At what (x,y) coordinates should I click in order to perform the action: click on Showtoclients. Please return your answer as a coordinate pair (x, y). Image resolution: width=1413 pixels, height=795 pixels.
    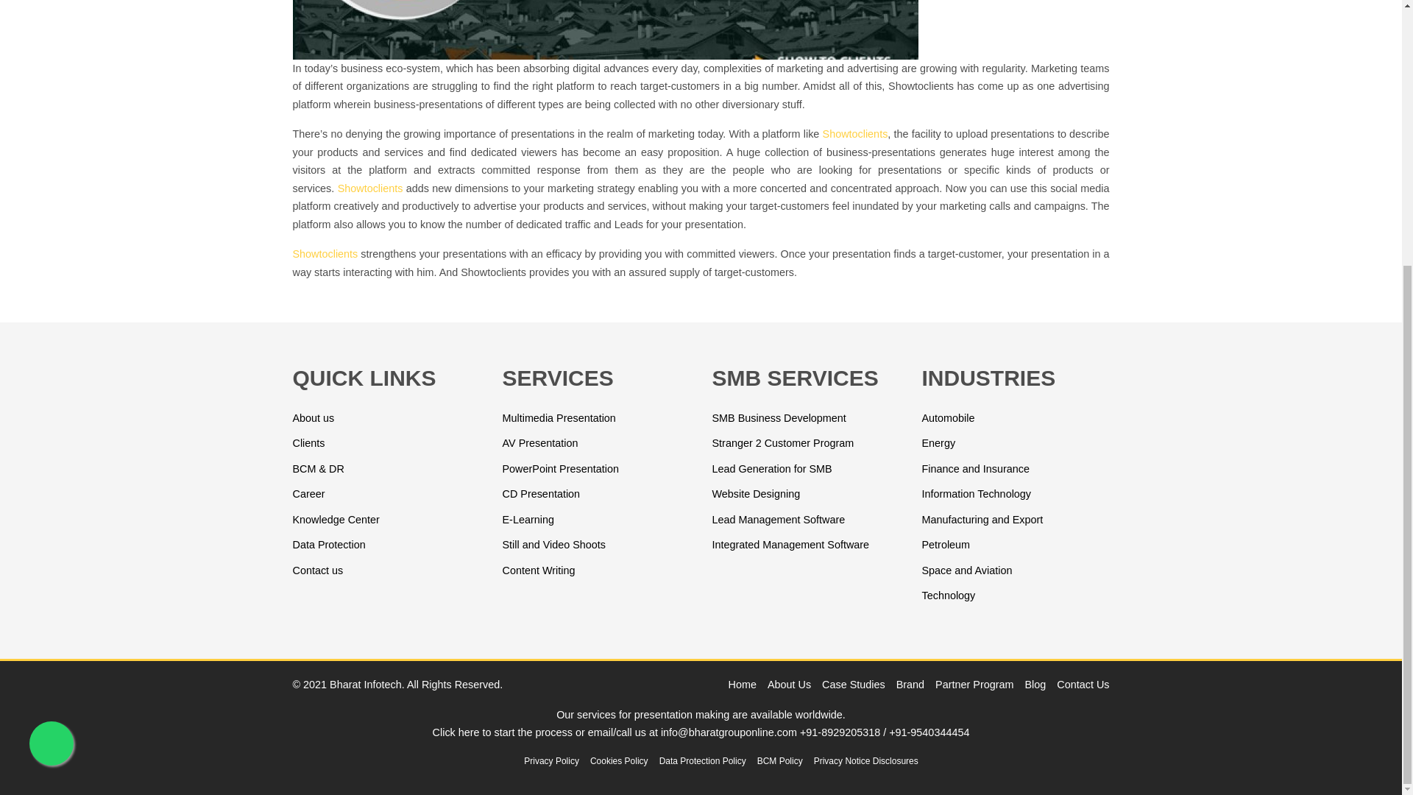
    Looking at the image, I should click on (325, 253).